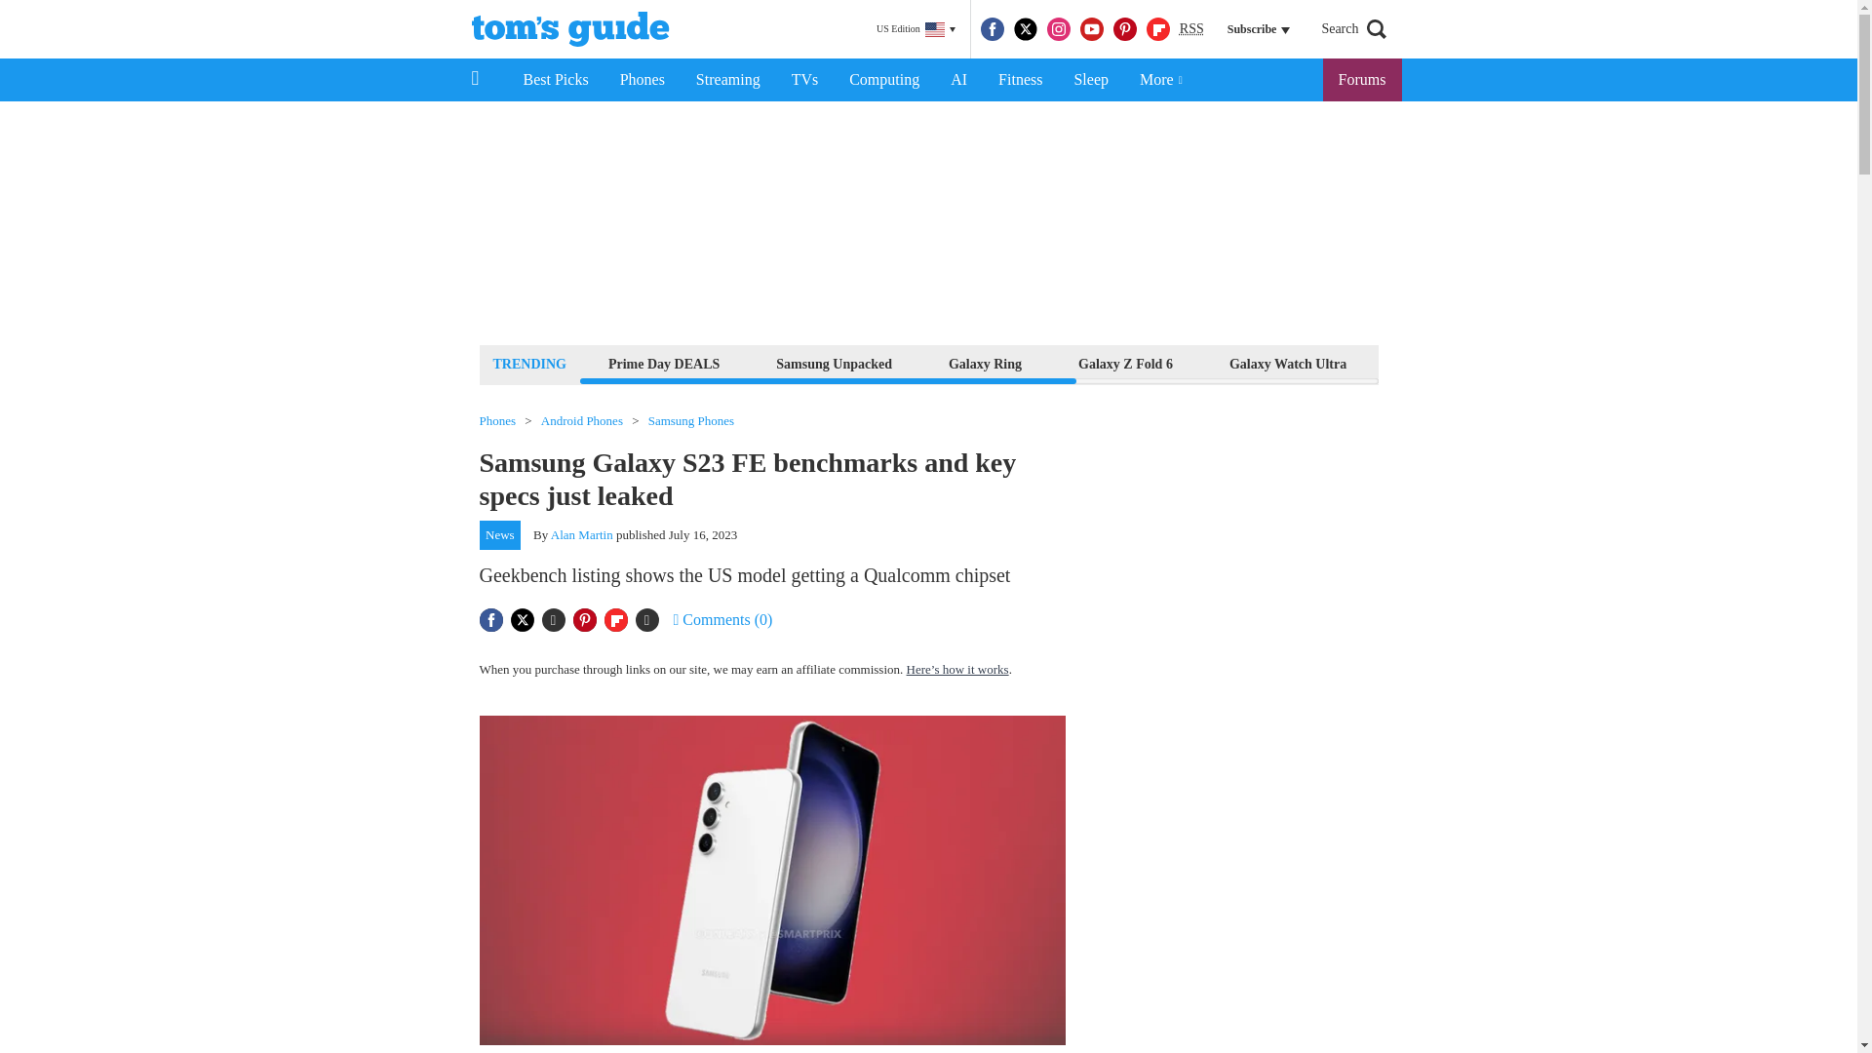 This screenshot has height=1053, width=1872. I want to click on Phones, so click(643, 80).